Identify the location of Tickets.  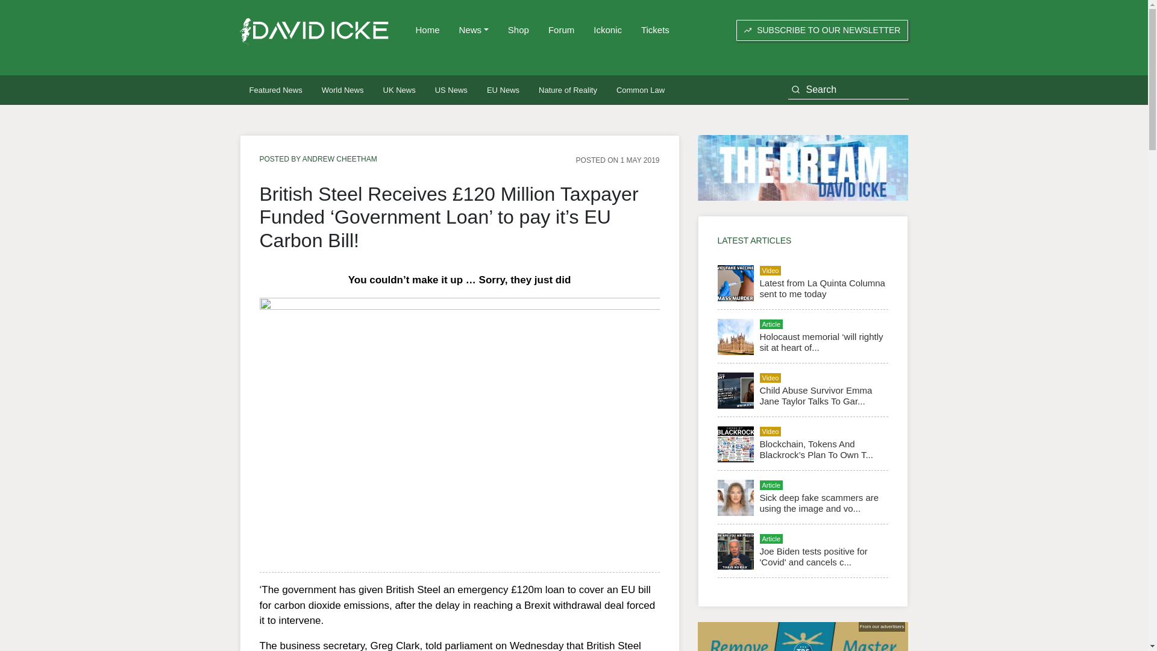
(656, 30).